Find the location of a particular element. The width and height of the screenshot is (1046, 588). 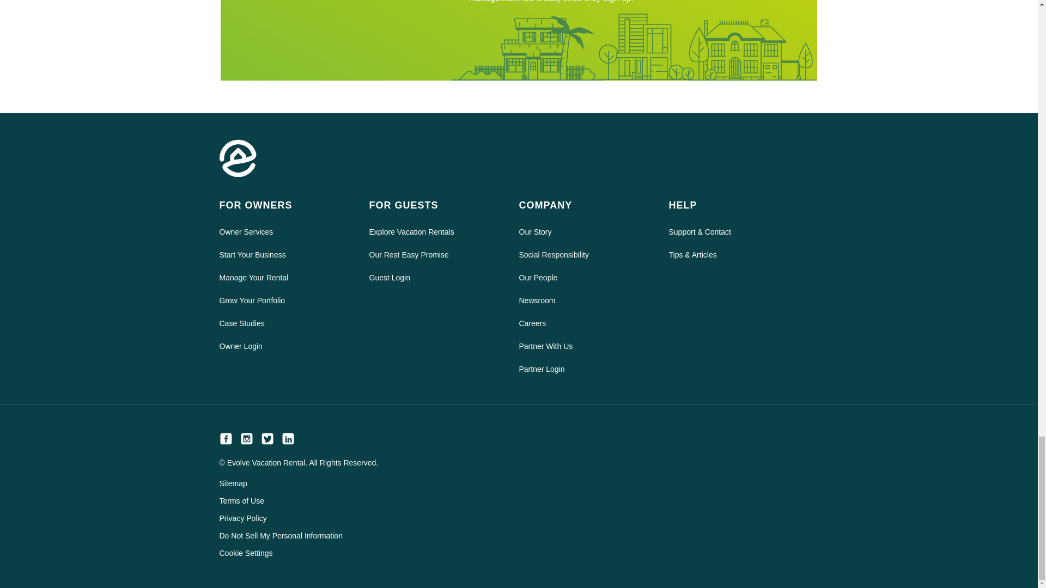

Social Responsibility is located at coordinates (585, 254).